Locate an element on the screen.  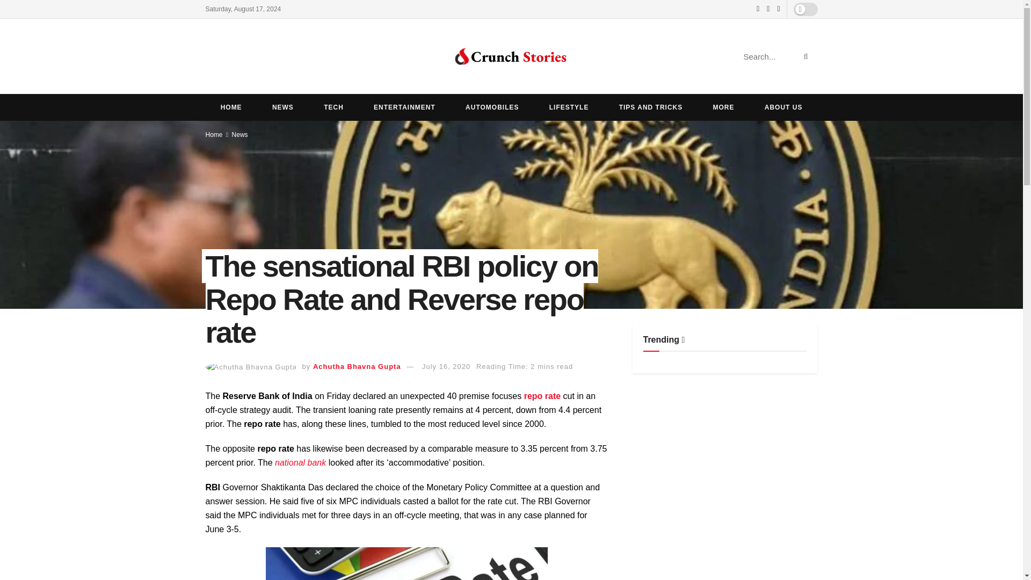
MORE is located at coordinates (723, 107).